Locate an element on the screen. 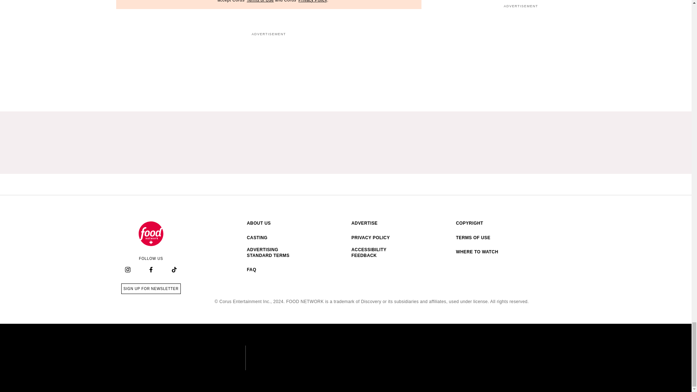 This screenshot has height=392, width=697. Follow Food Network Canada on Instagram is located at coordinates (128, 270).